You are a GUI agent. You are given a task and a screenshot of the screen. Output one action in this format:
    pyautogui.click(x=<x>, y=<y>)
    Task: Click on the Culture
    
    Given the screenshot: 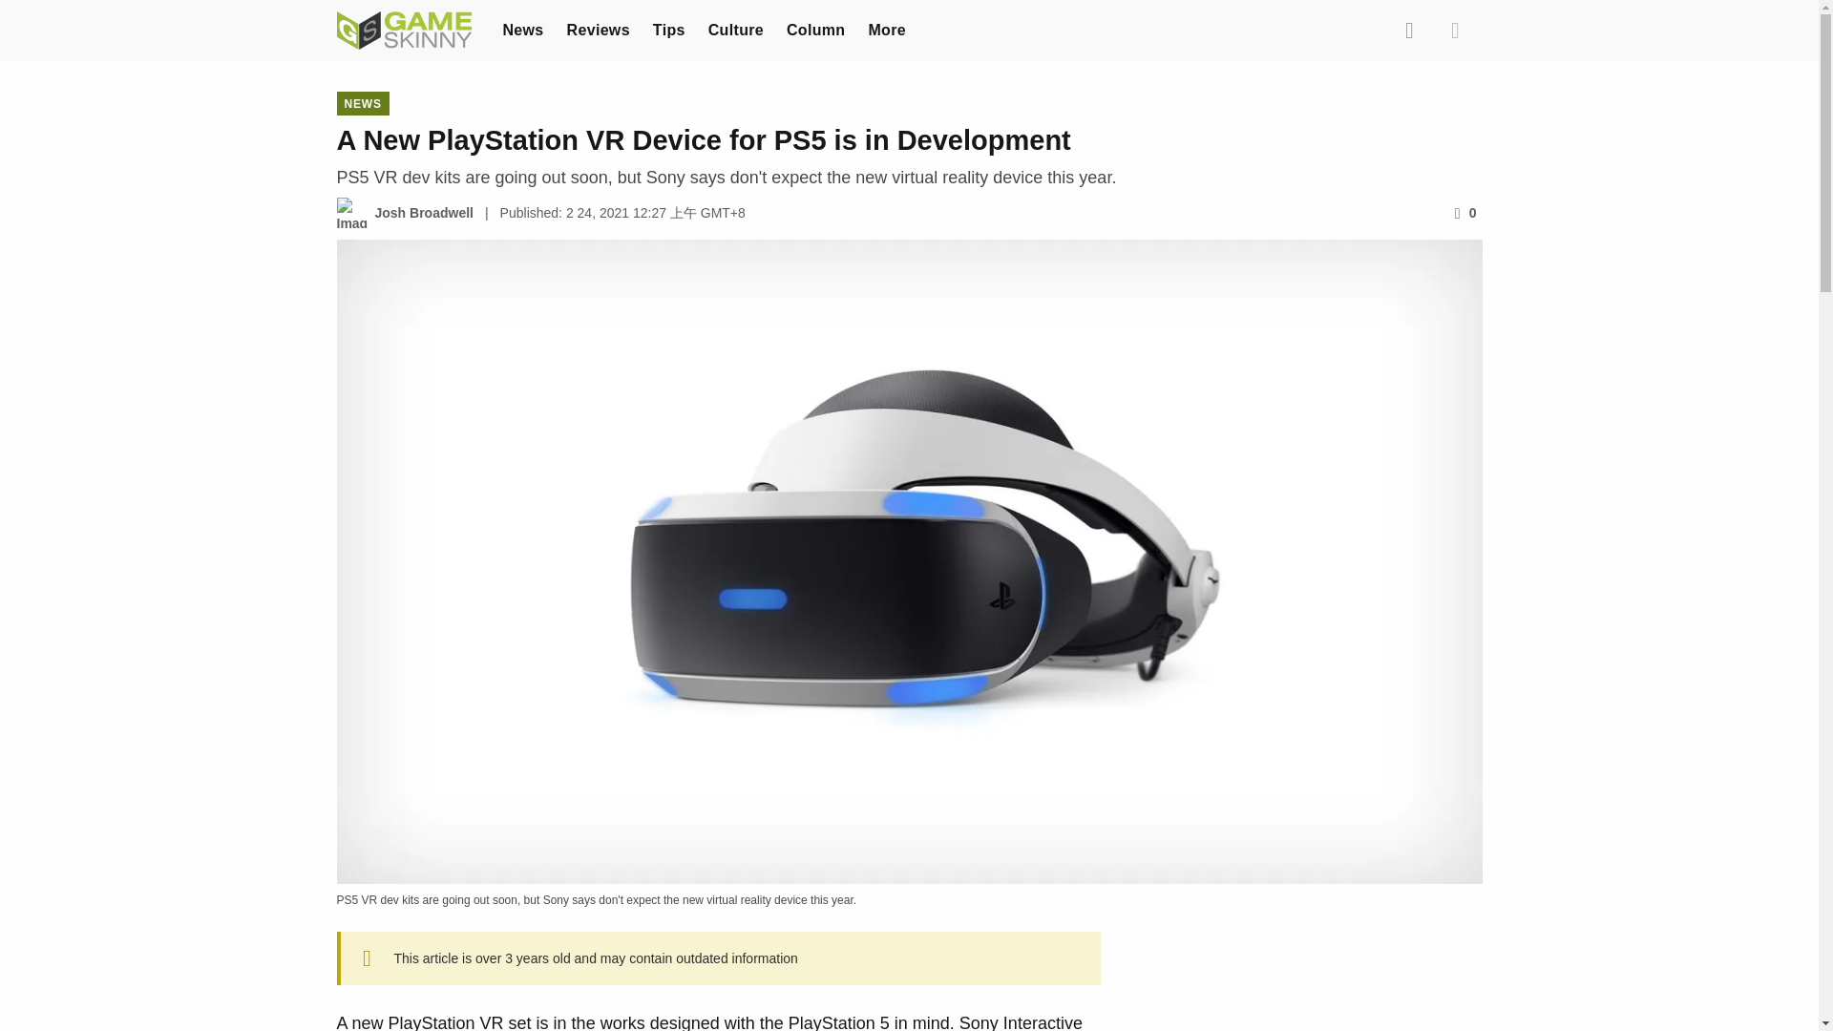 What is the action you would take?
    pyautogui.click(x=735, y=29)
    